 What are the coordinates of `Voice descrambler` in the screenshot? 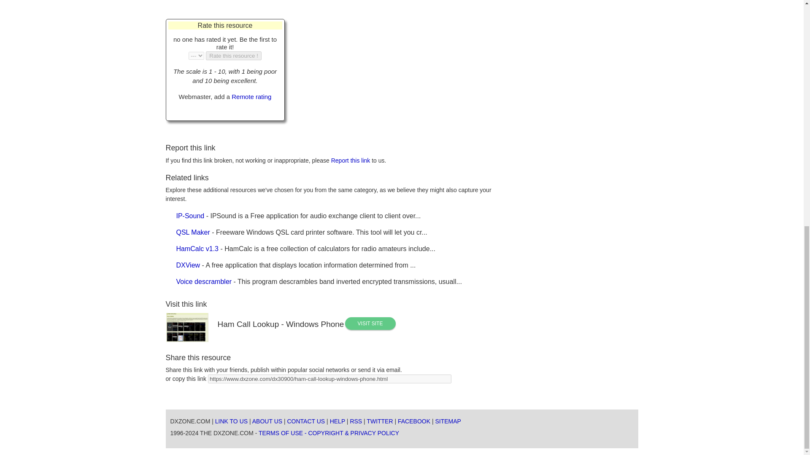 It's located at (204, 281).